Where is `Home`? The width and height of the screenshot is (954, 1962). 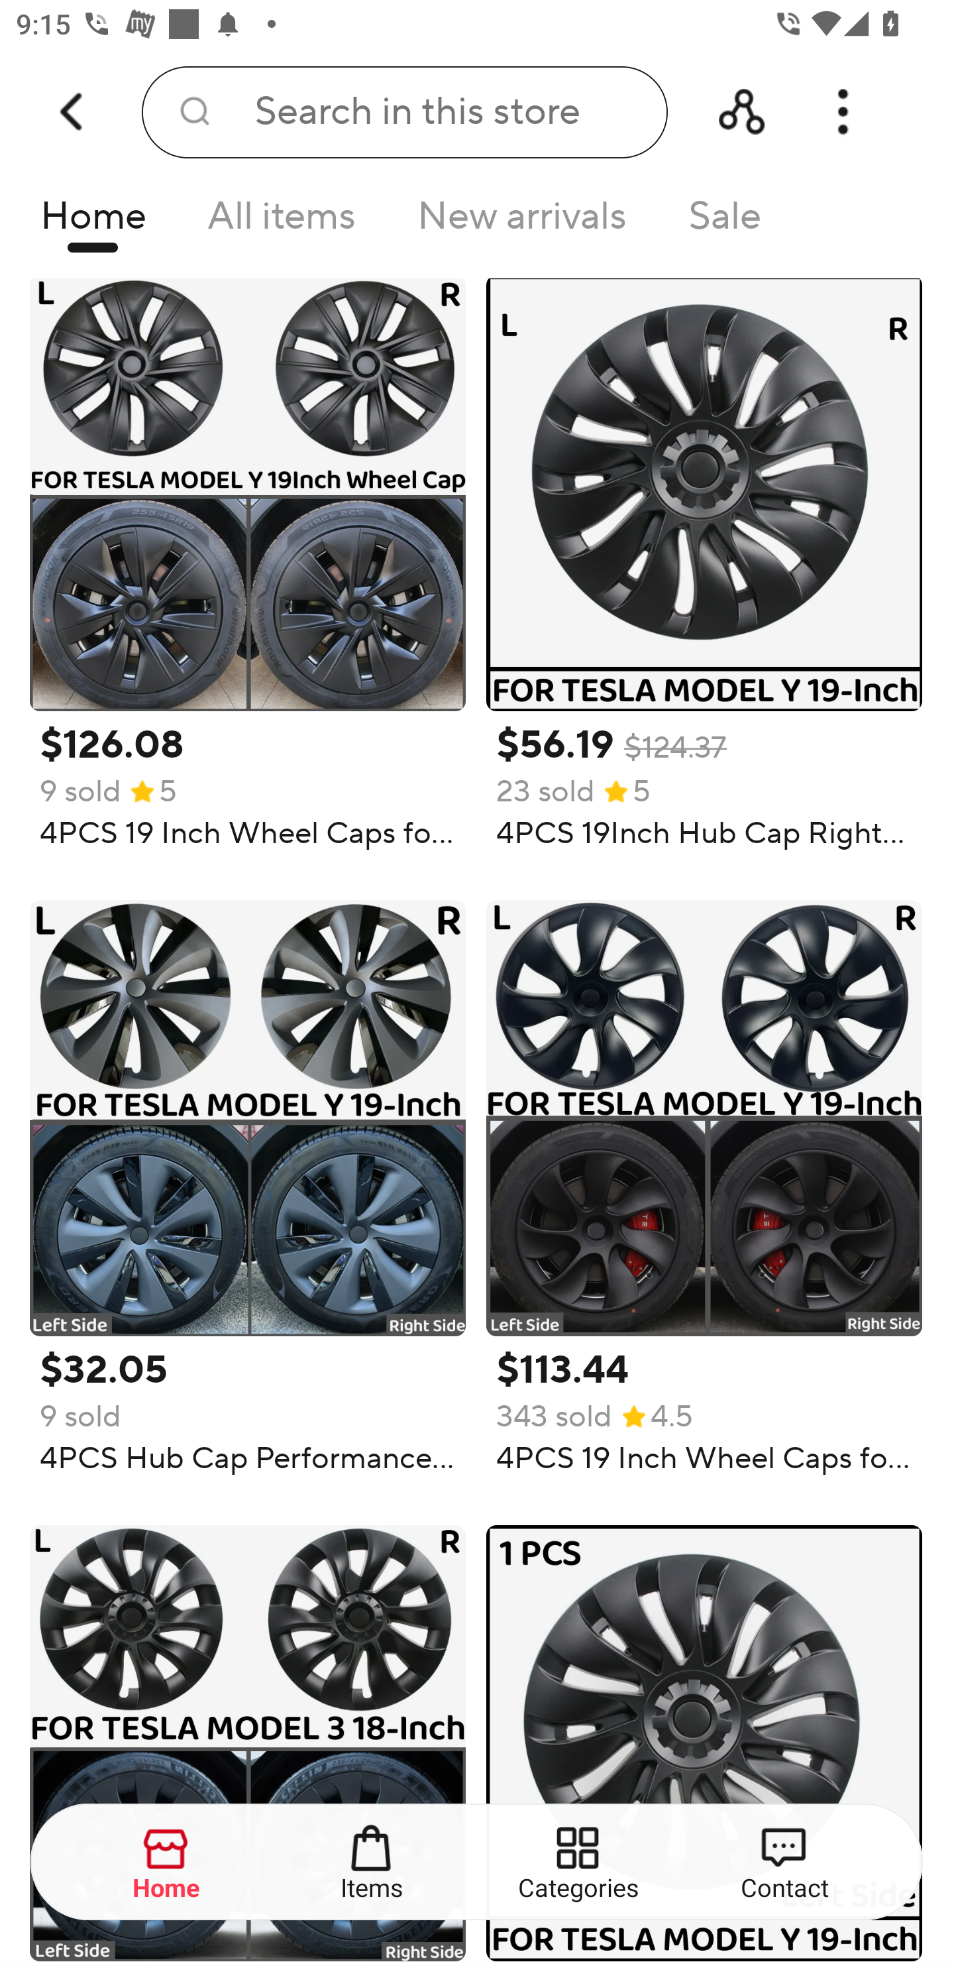 Home is located at coordinates (93, 223).